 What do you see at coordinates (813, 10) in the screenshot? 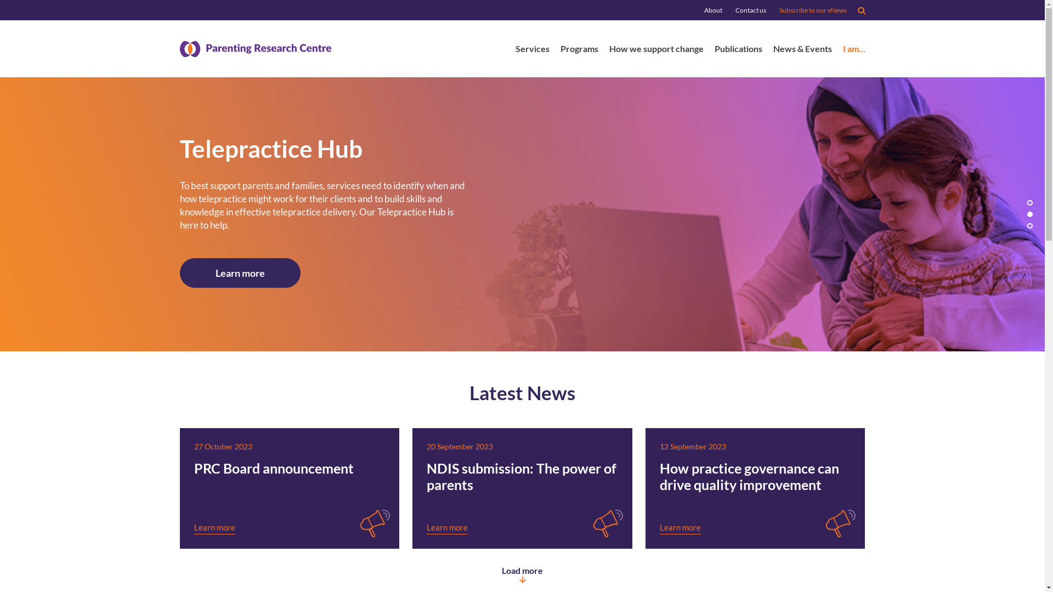
I see `Subscribe to our eNews` at bounding box center [813, 10].